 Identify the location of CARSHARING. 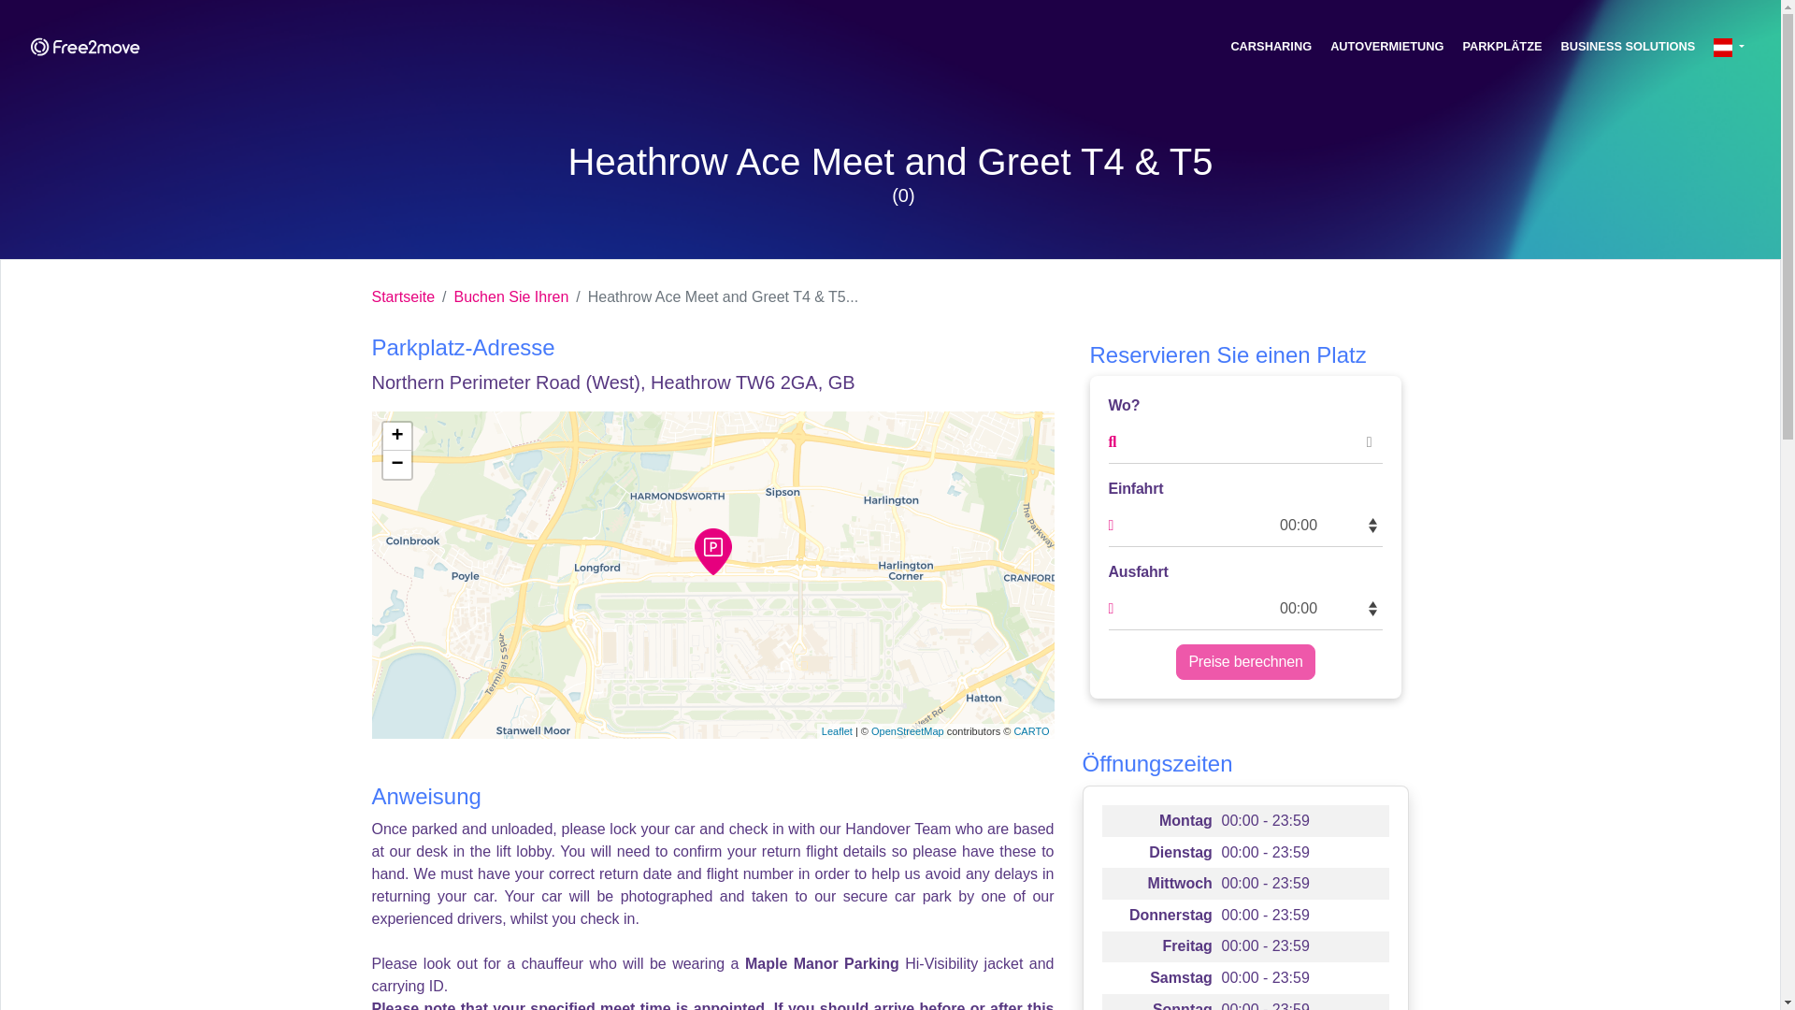
(1271, 46).